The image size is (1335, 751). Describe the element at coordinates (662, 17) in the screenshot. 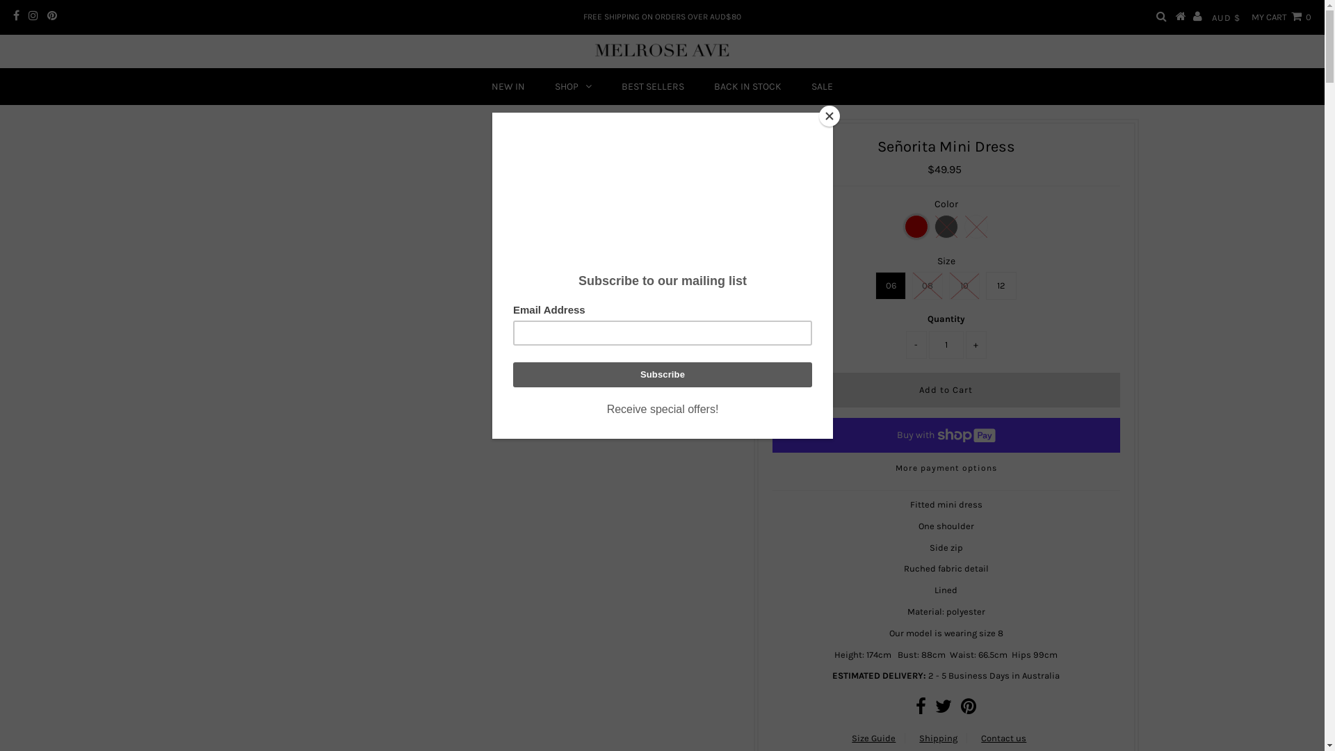

I see `FREE SHIPPING ON ORDERS OVER AUD$80` at that location.